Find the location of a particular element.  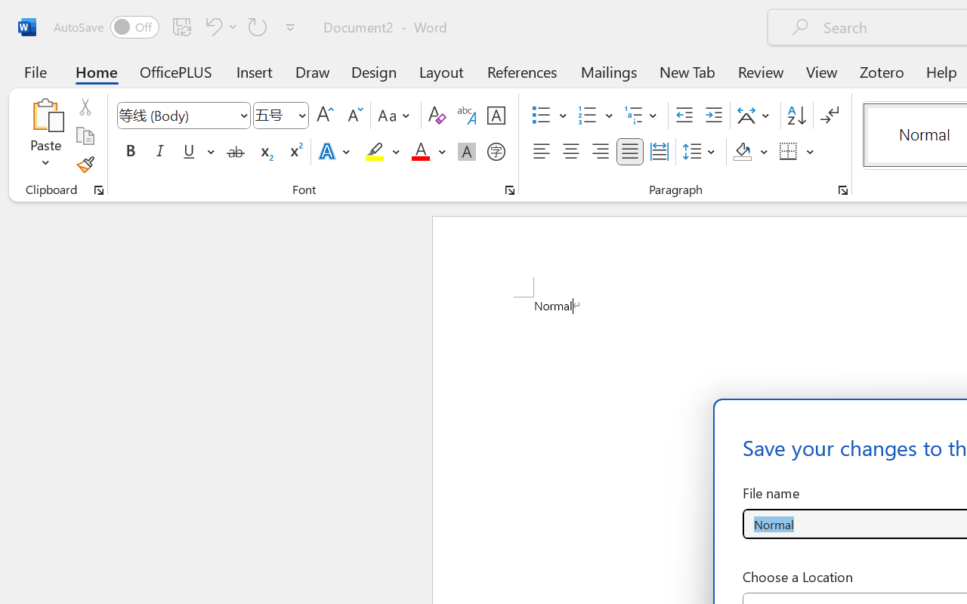

Bullets is located at coordinates (549, 116).